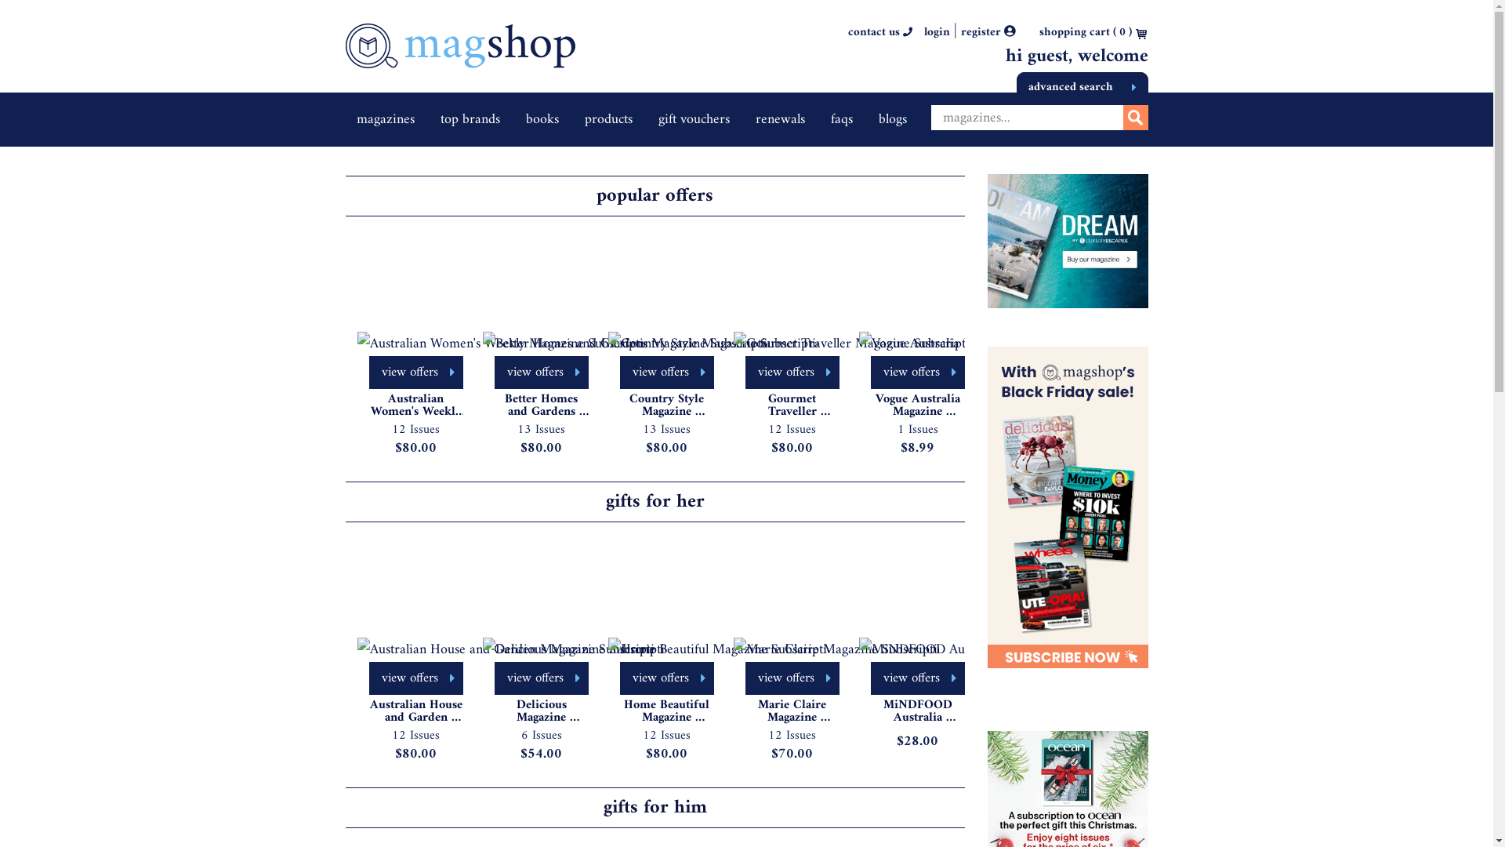 The width and height of the screenshot is (1505, 847). I want to click on books, so click(542, 119).